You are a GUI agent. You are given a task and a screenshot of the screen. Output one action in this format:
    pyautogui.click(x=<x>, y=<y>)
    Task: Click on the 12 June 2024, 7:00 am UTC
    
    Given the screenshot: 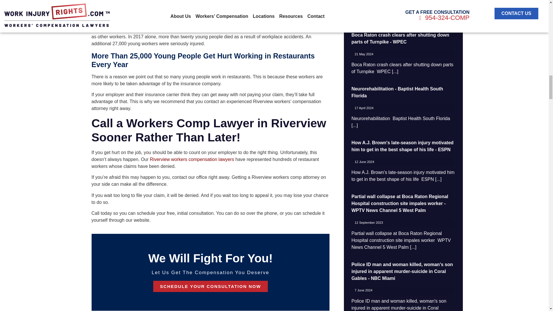 What is the action you would take?
    pyautogui.click(x=364, y=162)
    